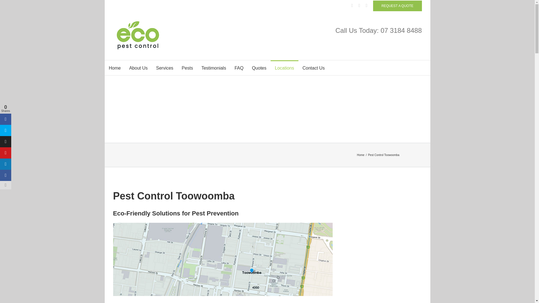 Image resolution: width=539 pixels, height=303 pixels. I want to click on About Us, so click(138, 67).